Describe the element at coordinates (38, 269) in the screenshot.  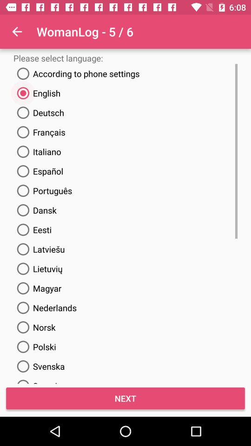
I see `select the button above magyar` at that location.